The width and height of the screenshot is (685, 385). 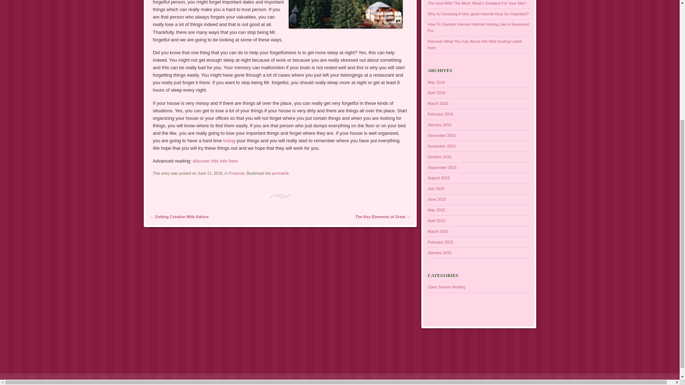 What do you see at coordinates (441, 146) in the screenshot?
I see `November 2015` at bounding box center [441, 146].